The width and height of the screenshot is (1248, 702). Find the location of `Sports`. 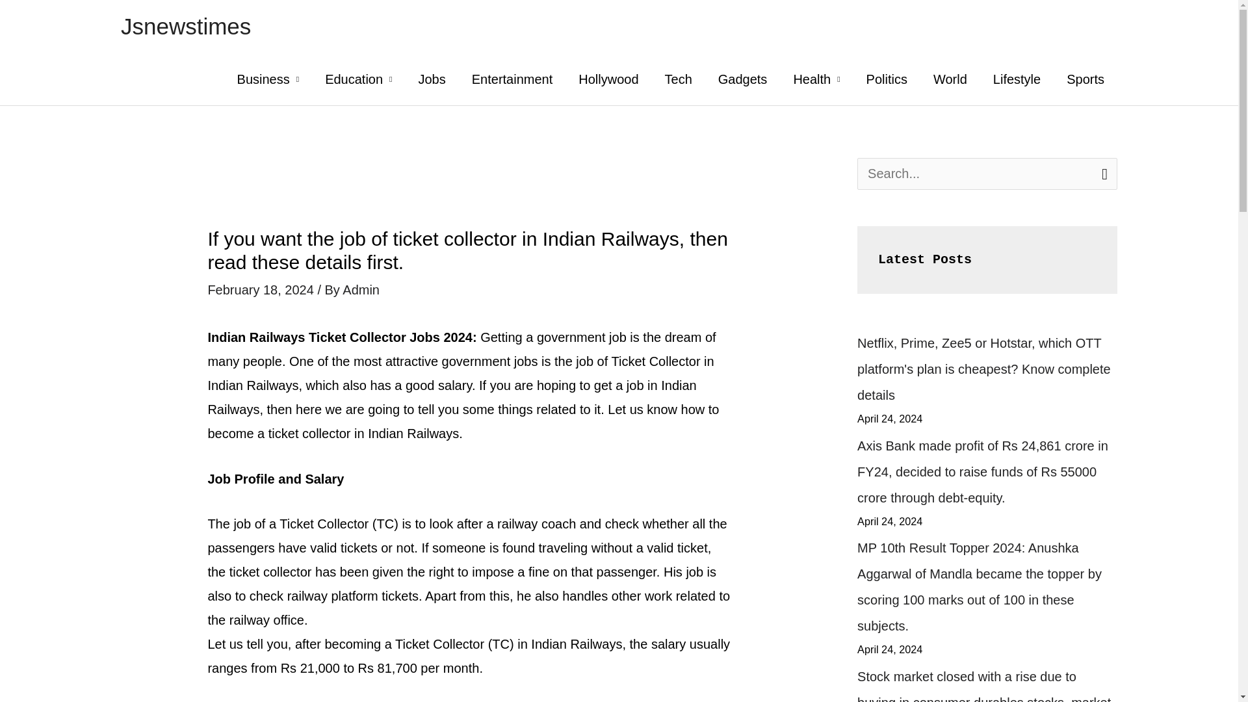

Sports is located at coordinates (1085, 79).